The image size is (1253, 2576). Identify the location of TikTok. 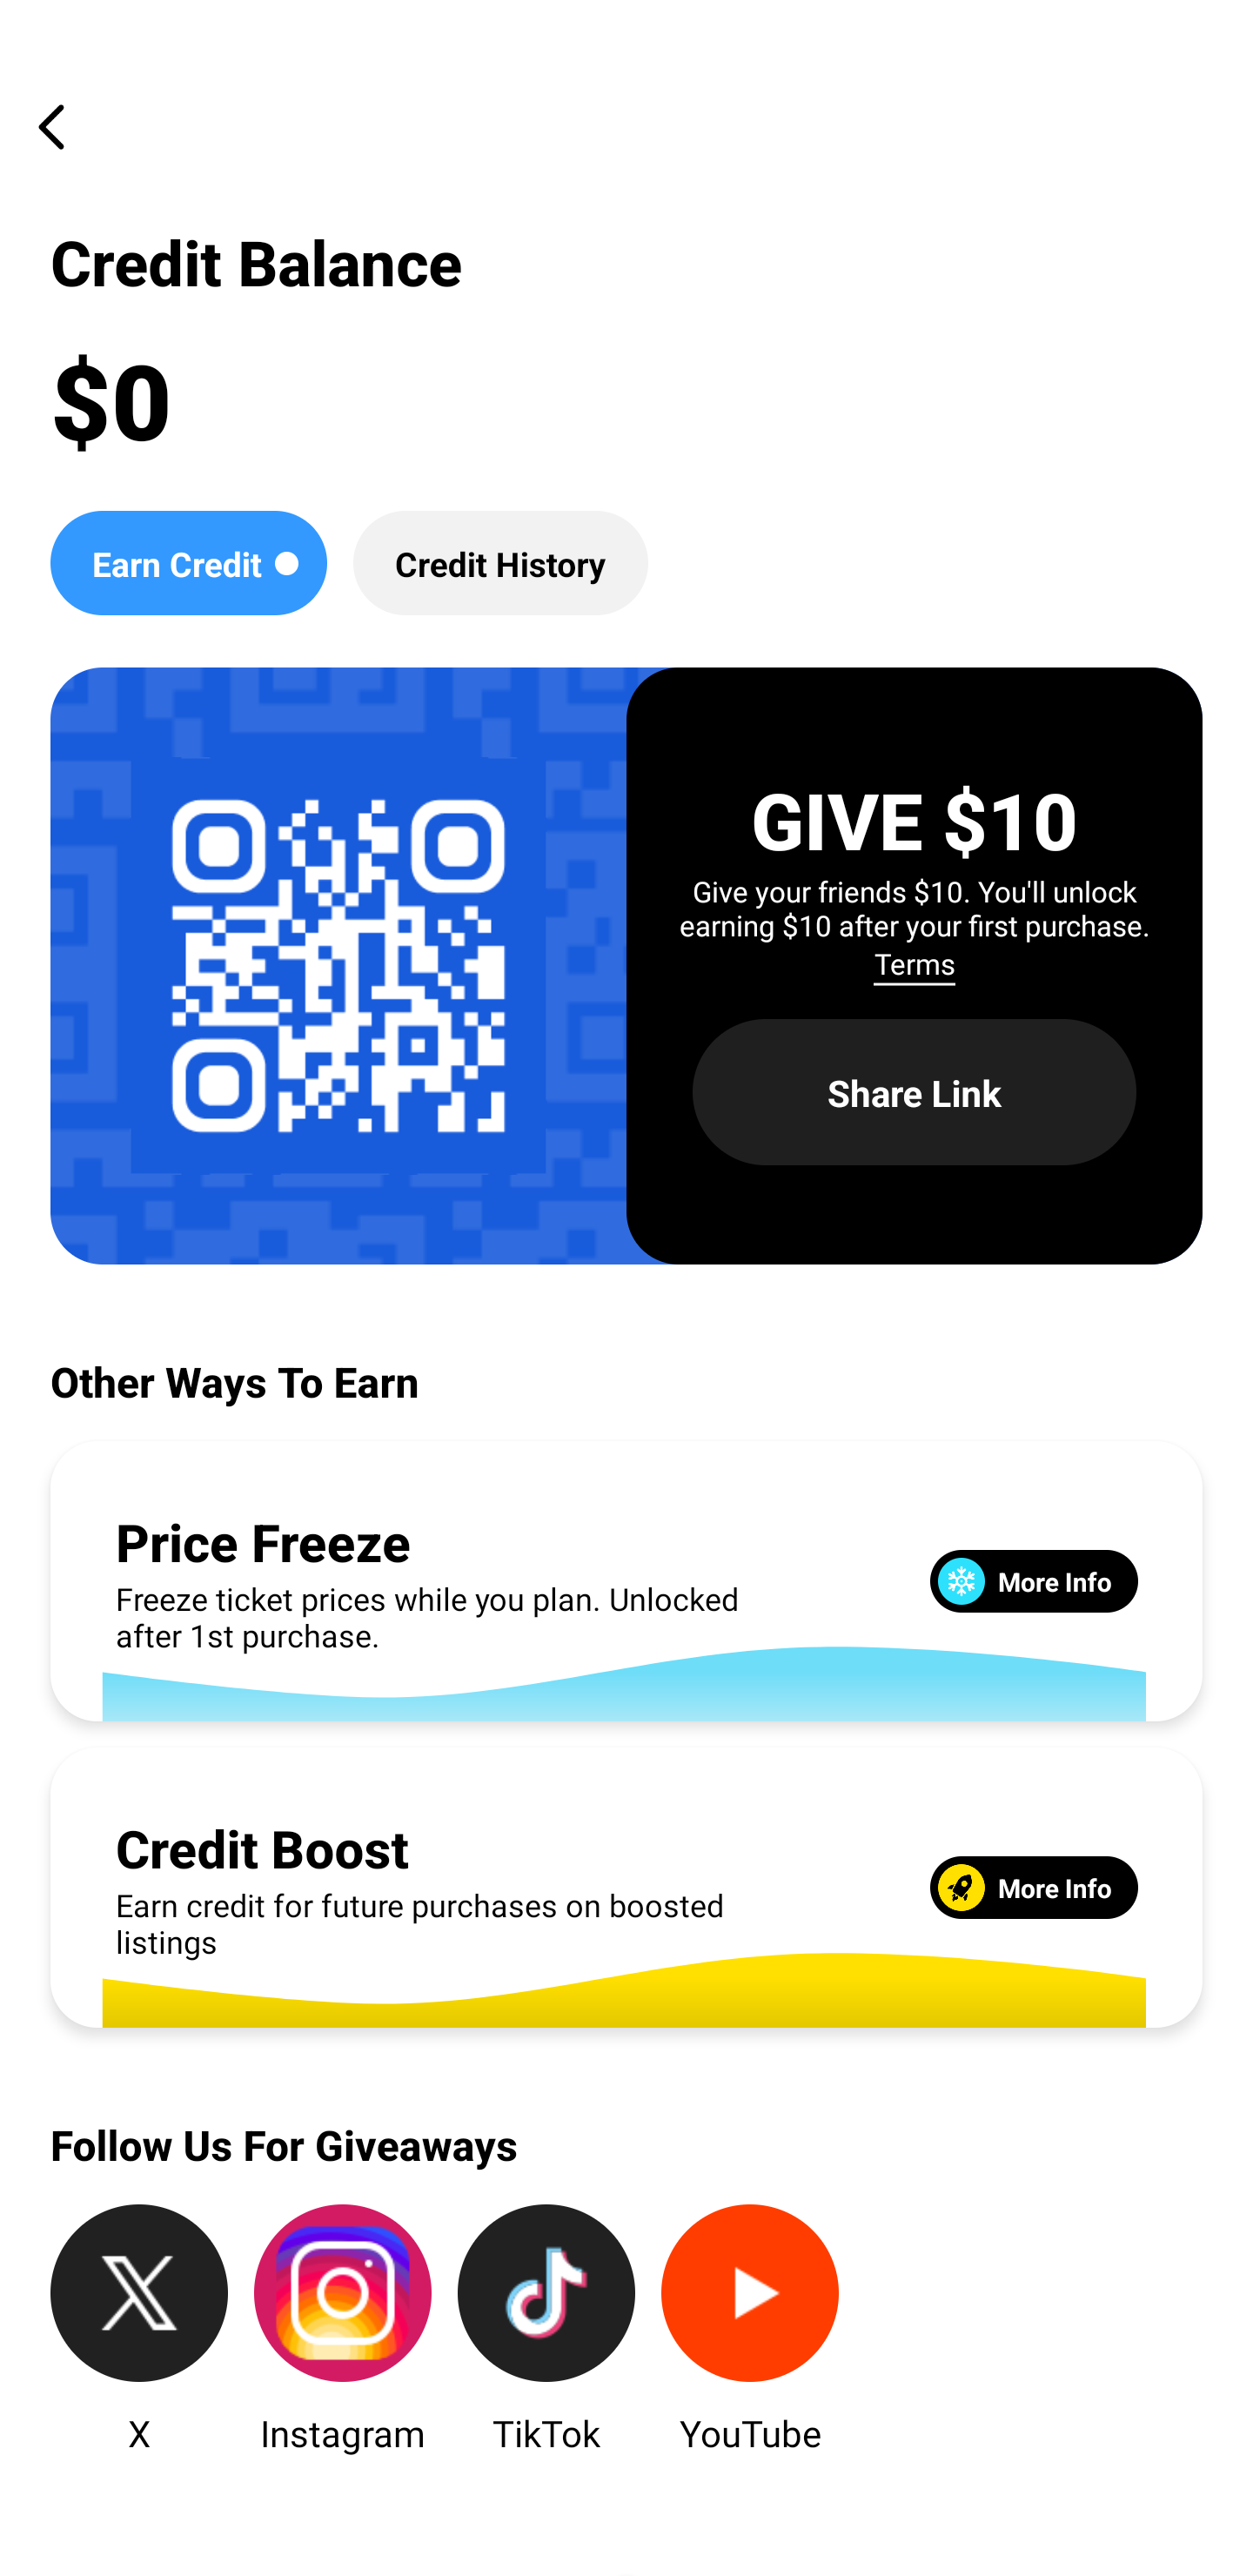
(546, 2331).